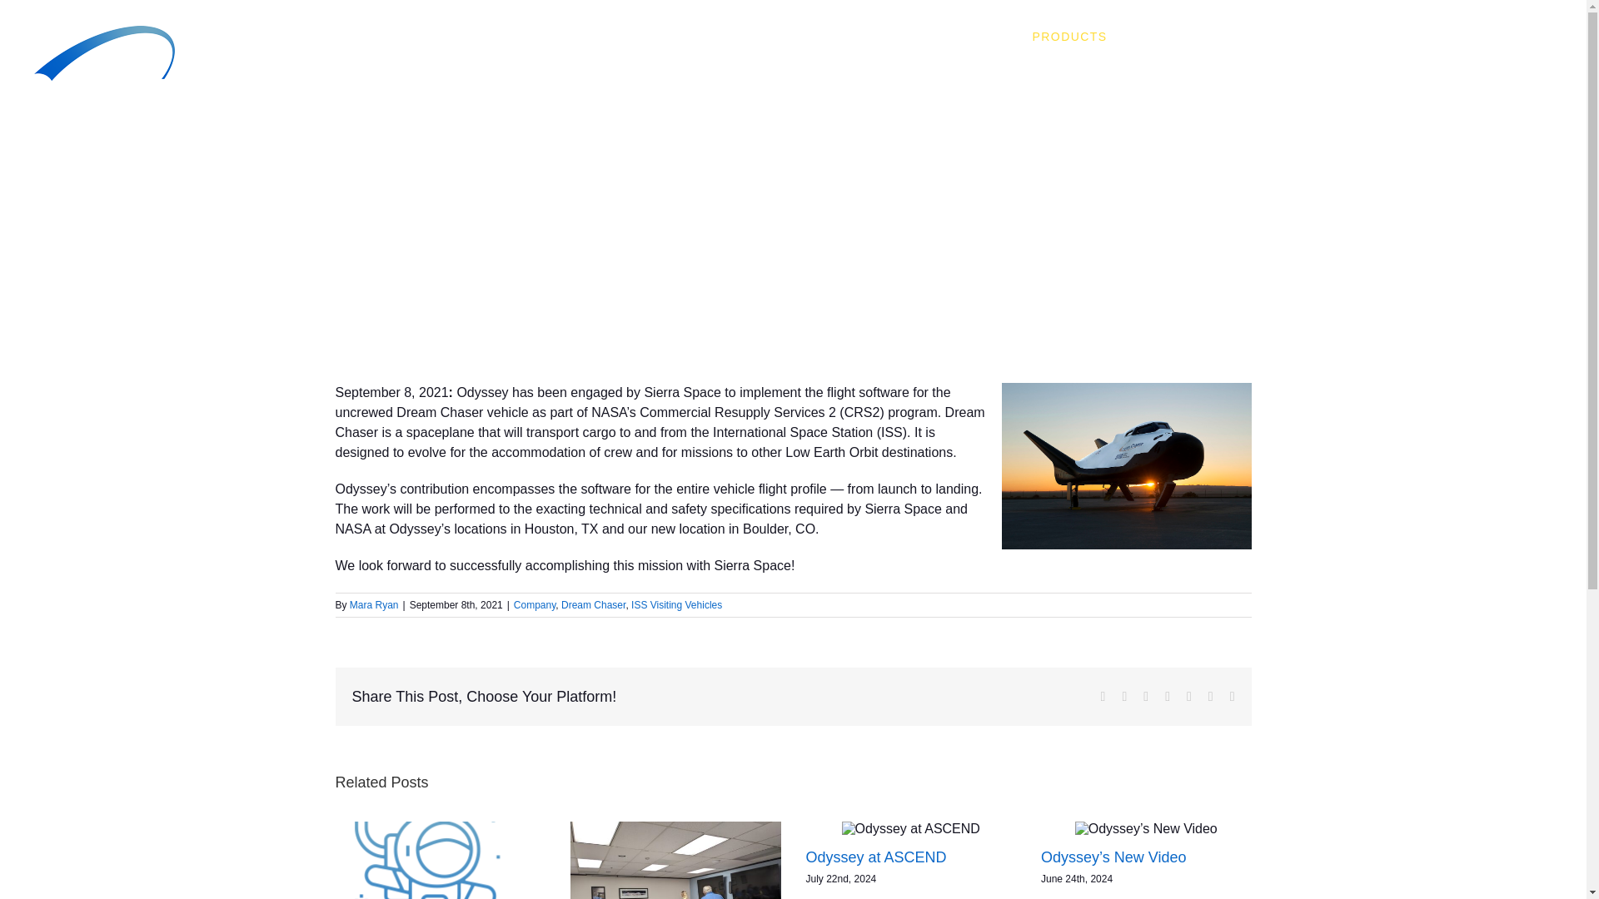 The width and height of the screenshot is (1599, 899). What do you see at coordinates (593, 605) in the screenshot?
I see `Dream Chaser` at bounding box center [593, 605].